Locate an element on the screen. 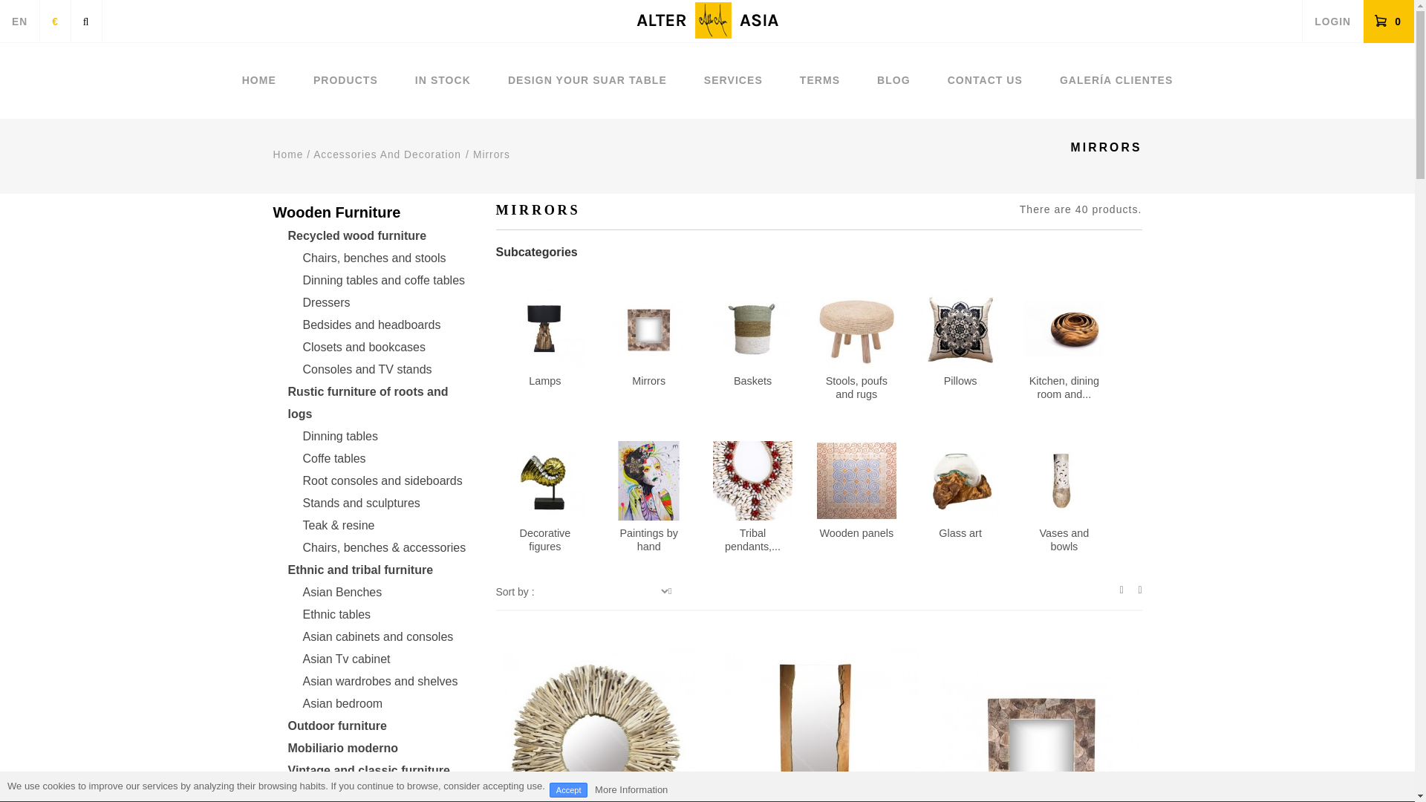 The width and height of the screenshot is (1426, 802). HOME is located at coordinates (259, 80).